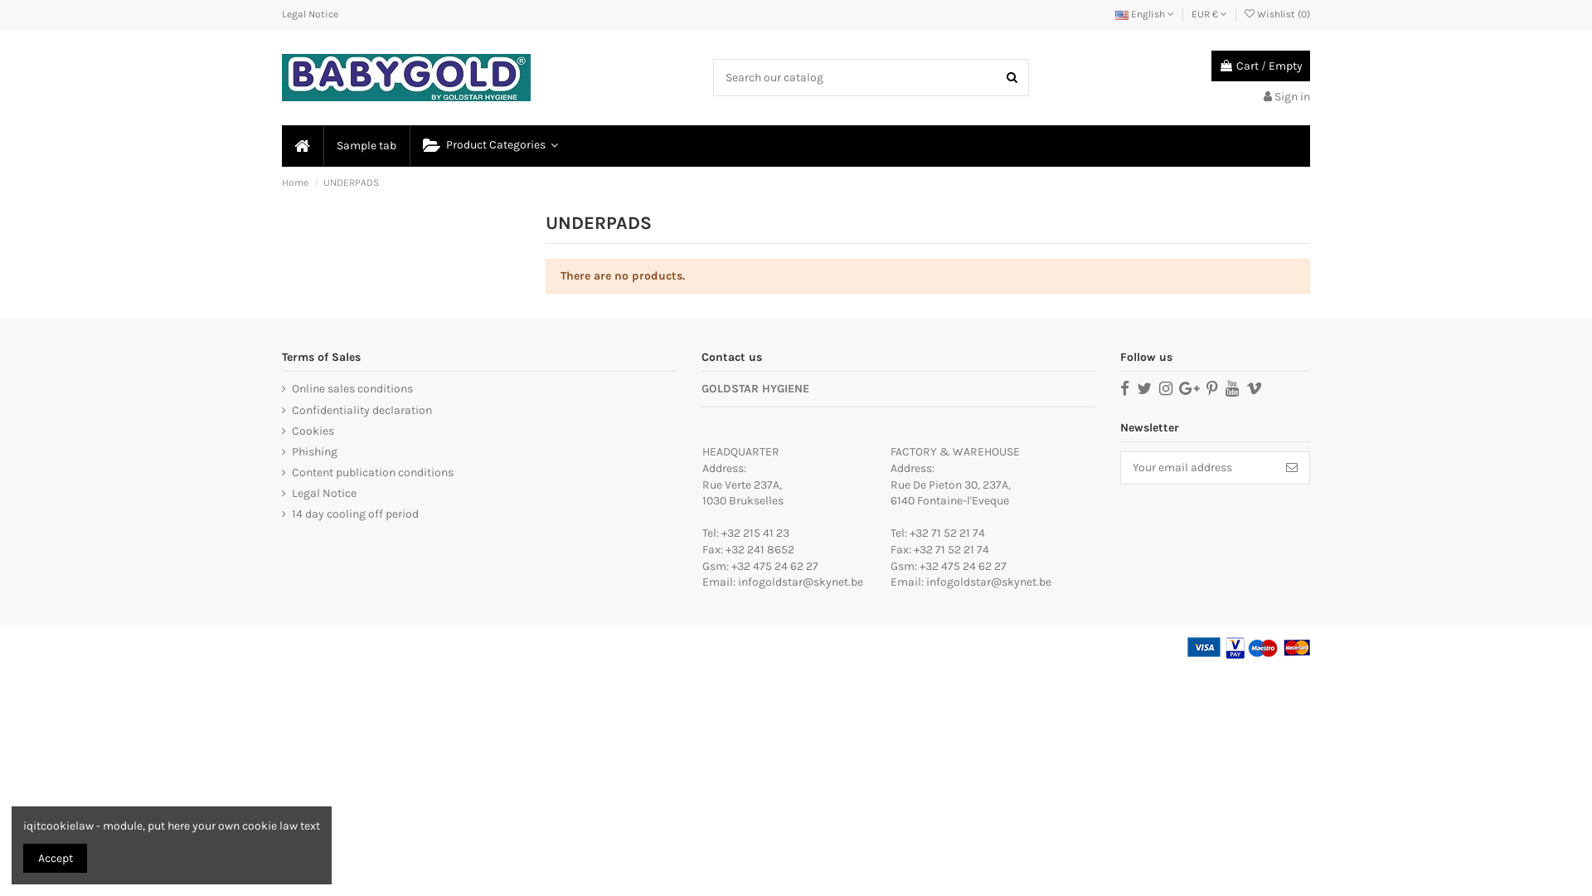 Image resolution: width=1592 pixels, height=896 pixels. What do you see at coordinates (368, 473) in the screenshot?
I see `Content publication conditions` at bounding box center [368, 473].